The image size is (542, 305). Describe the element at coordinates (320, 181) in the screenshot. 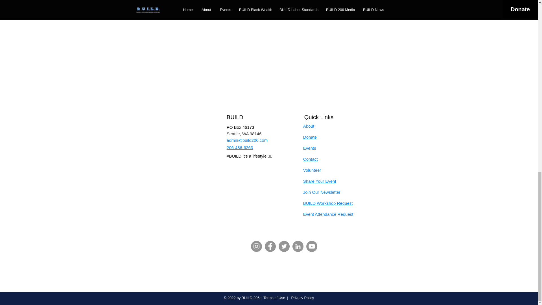

I see `Share Your Event` at that location.